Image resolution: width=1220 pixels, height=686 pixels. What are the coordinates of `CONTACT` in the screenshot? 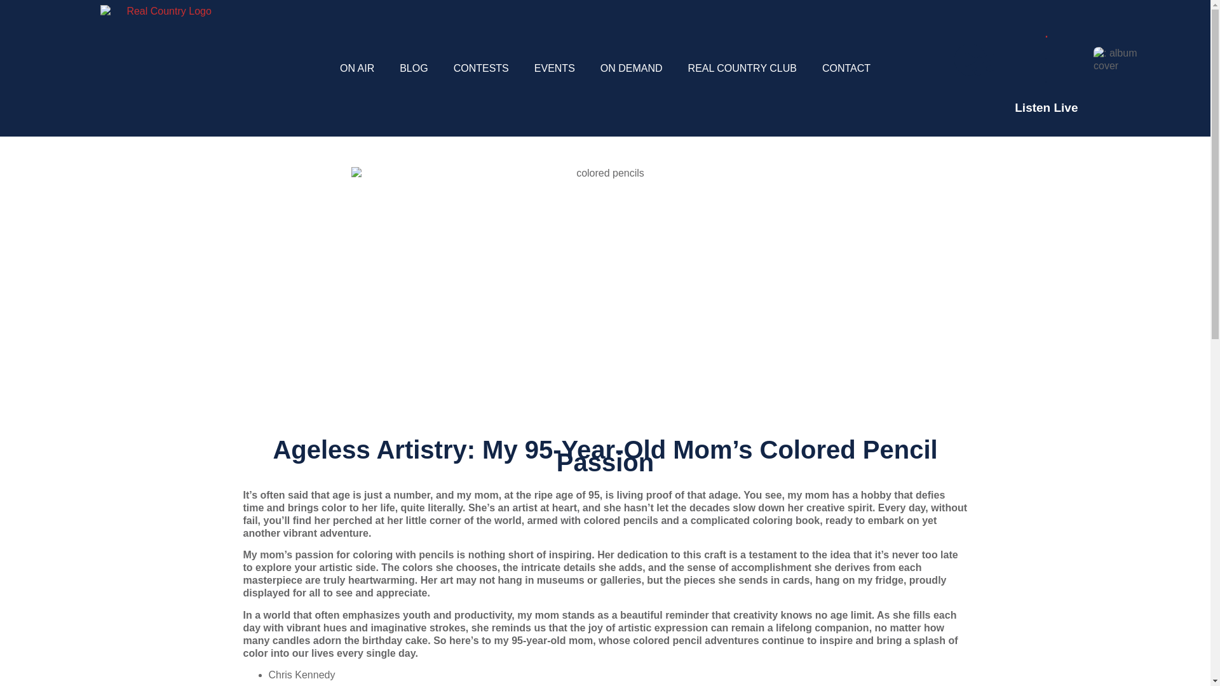 It's located at (846, 69).